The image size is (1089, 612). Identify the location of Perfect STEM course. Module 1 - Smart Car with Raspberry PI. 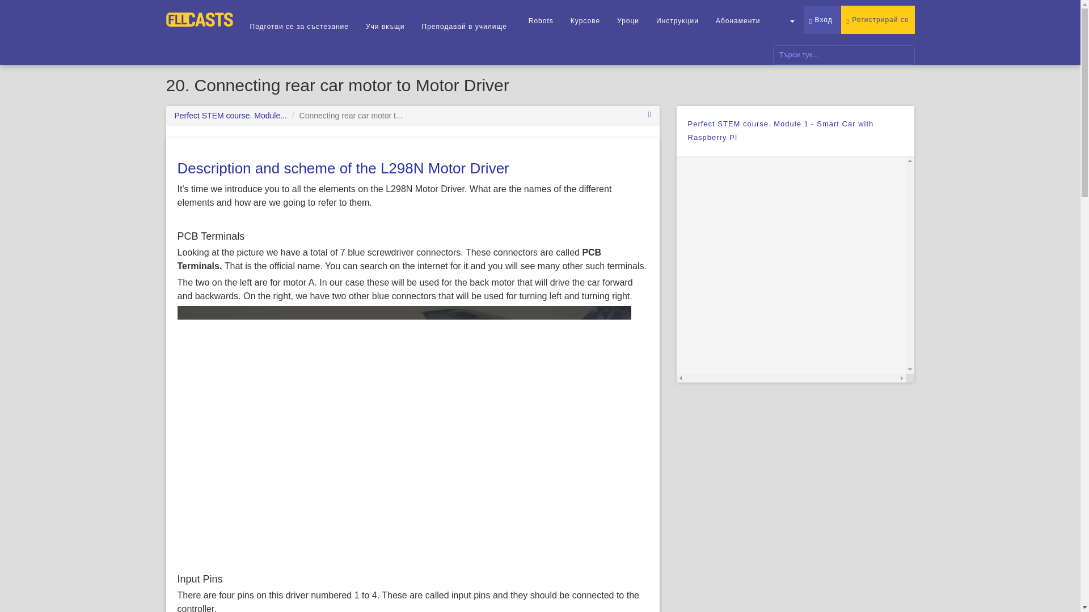
(780, 130).